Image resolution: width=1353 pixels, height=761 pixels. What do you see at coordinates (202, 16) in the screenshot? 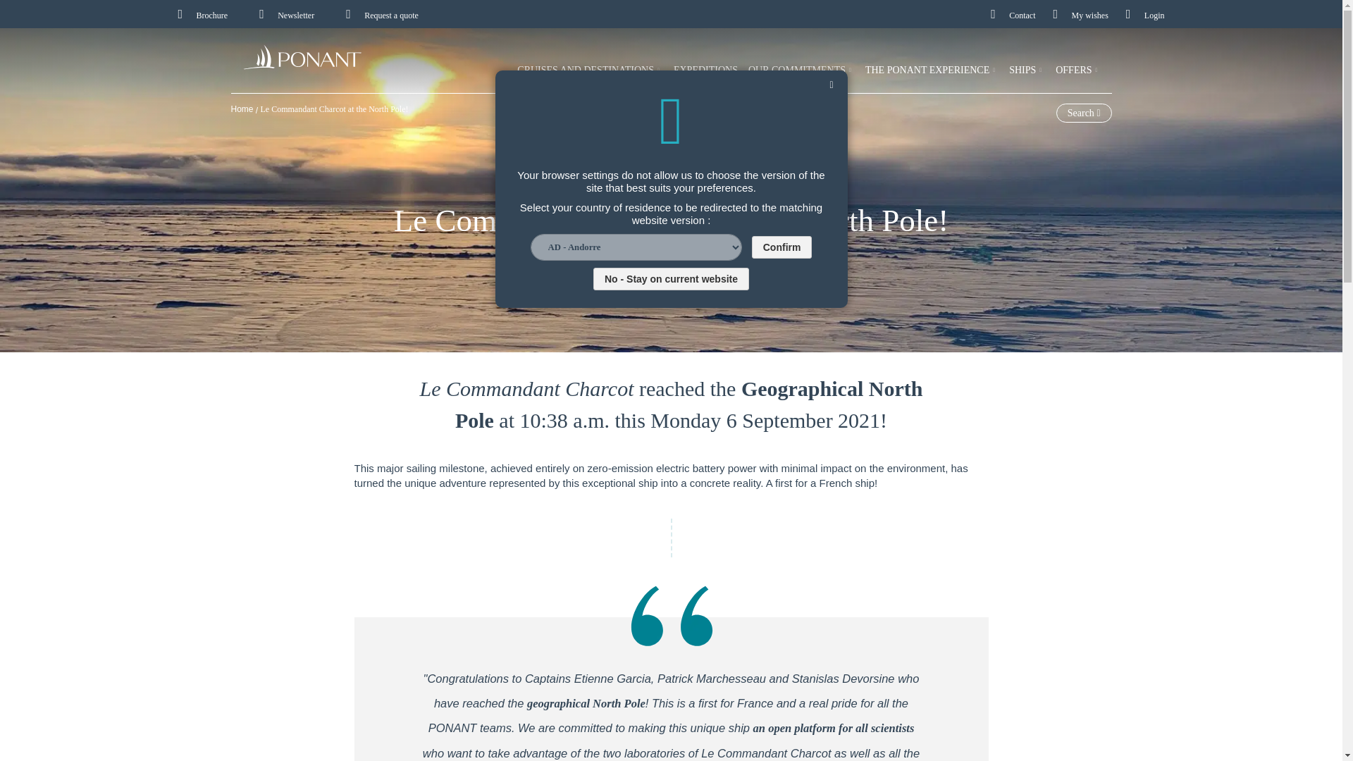
I see `Brochure` at bounding box center [202, 16].